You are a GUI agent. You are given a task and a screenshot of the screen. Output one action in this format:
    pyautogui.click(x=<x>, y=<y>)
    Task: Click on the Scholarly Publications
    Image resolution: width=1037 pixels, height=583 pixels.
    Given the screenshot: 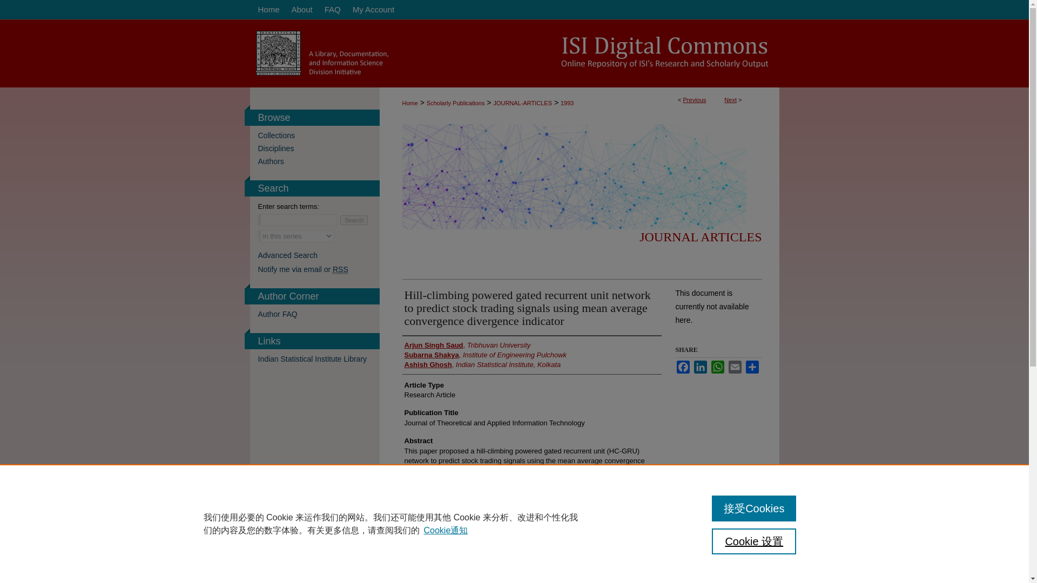 What is the action you would take?
    pyautogui.click(x=456, y=103)
    